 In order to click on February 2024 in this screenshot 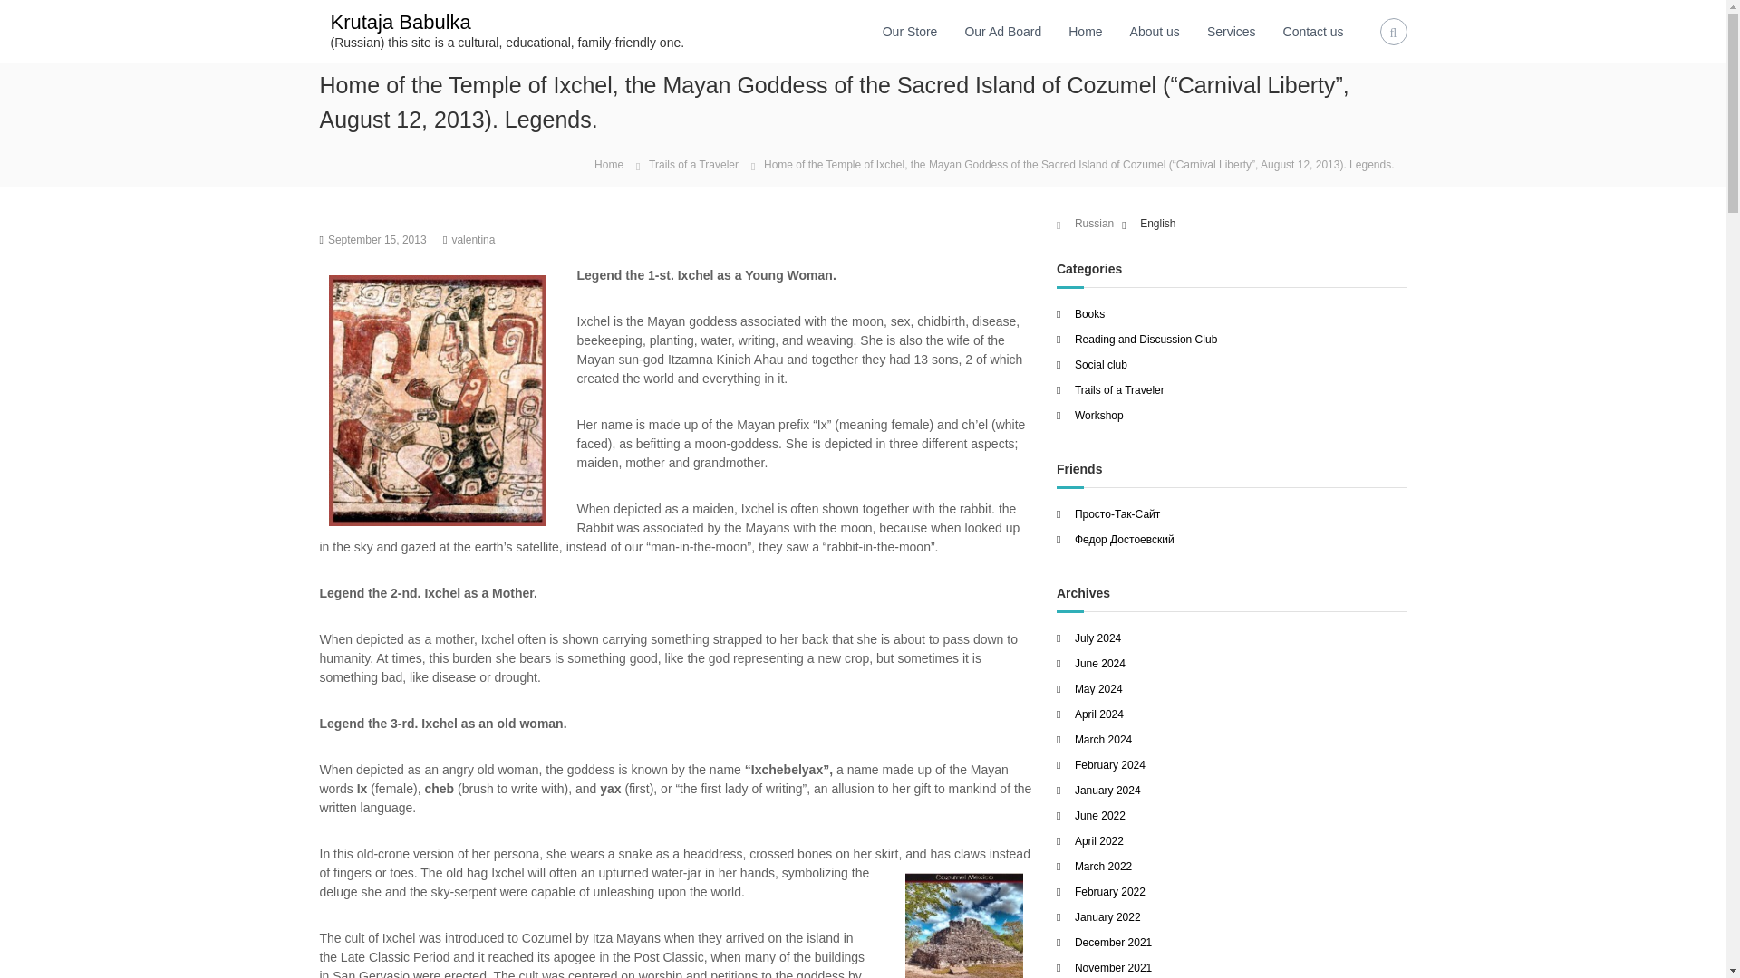, I will do `click(1109, 765)`.